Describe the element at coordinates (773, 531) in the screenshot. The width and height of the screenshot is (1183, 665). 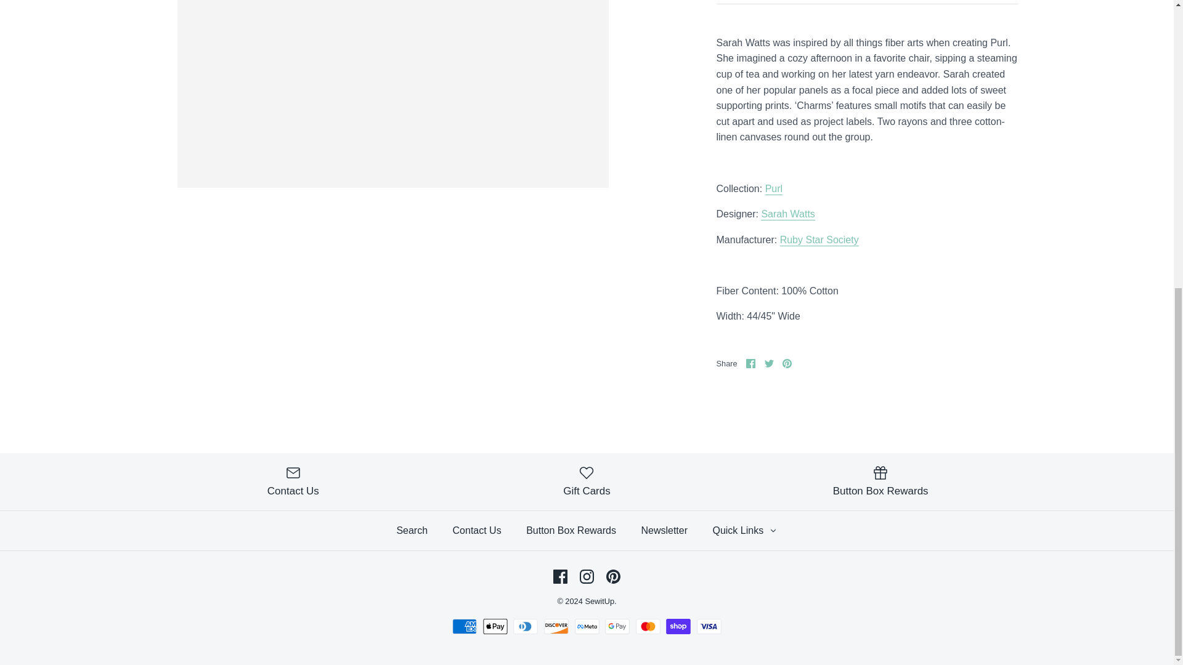
I see `Toggle menu` at that location.